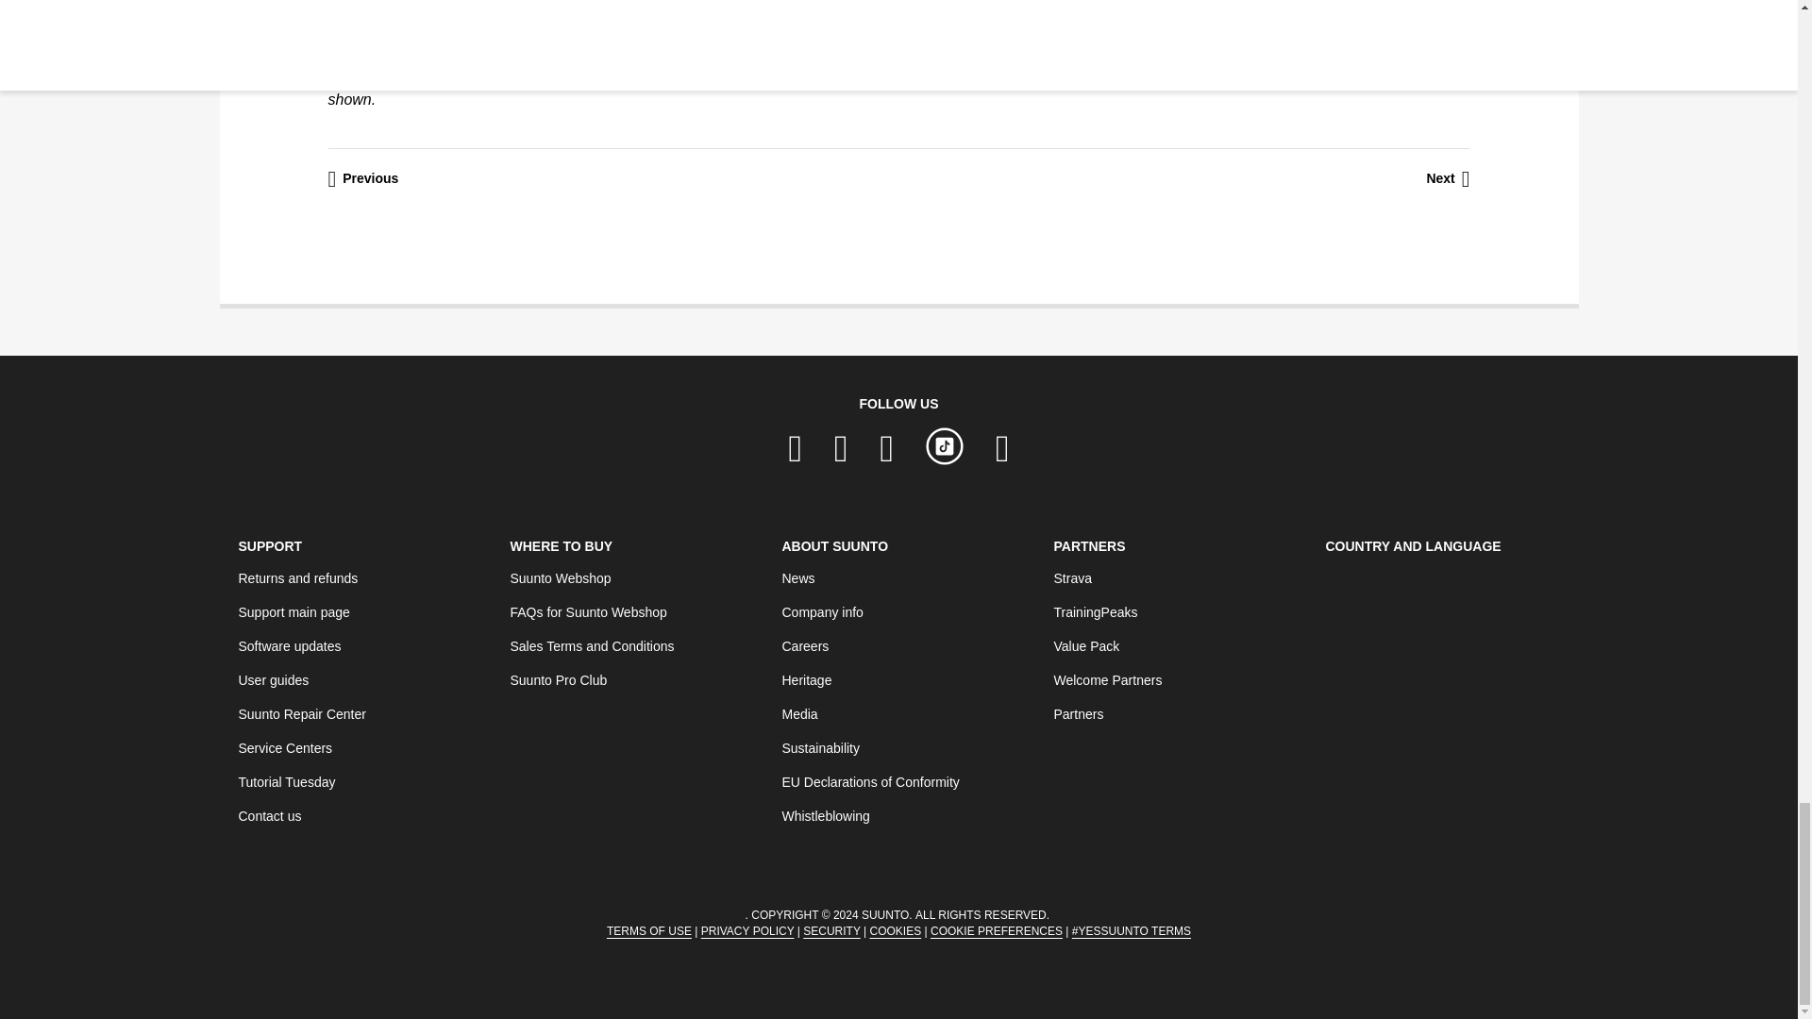 The image size is (1812, 1019). What do you see at coordinates (591, 646) in the screenshot?
I see `Sales Terms and Conditions` at bounding box center [591, 646].